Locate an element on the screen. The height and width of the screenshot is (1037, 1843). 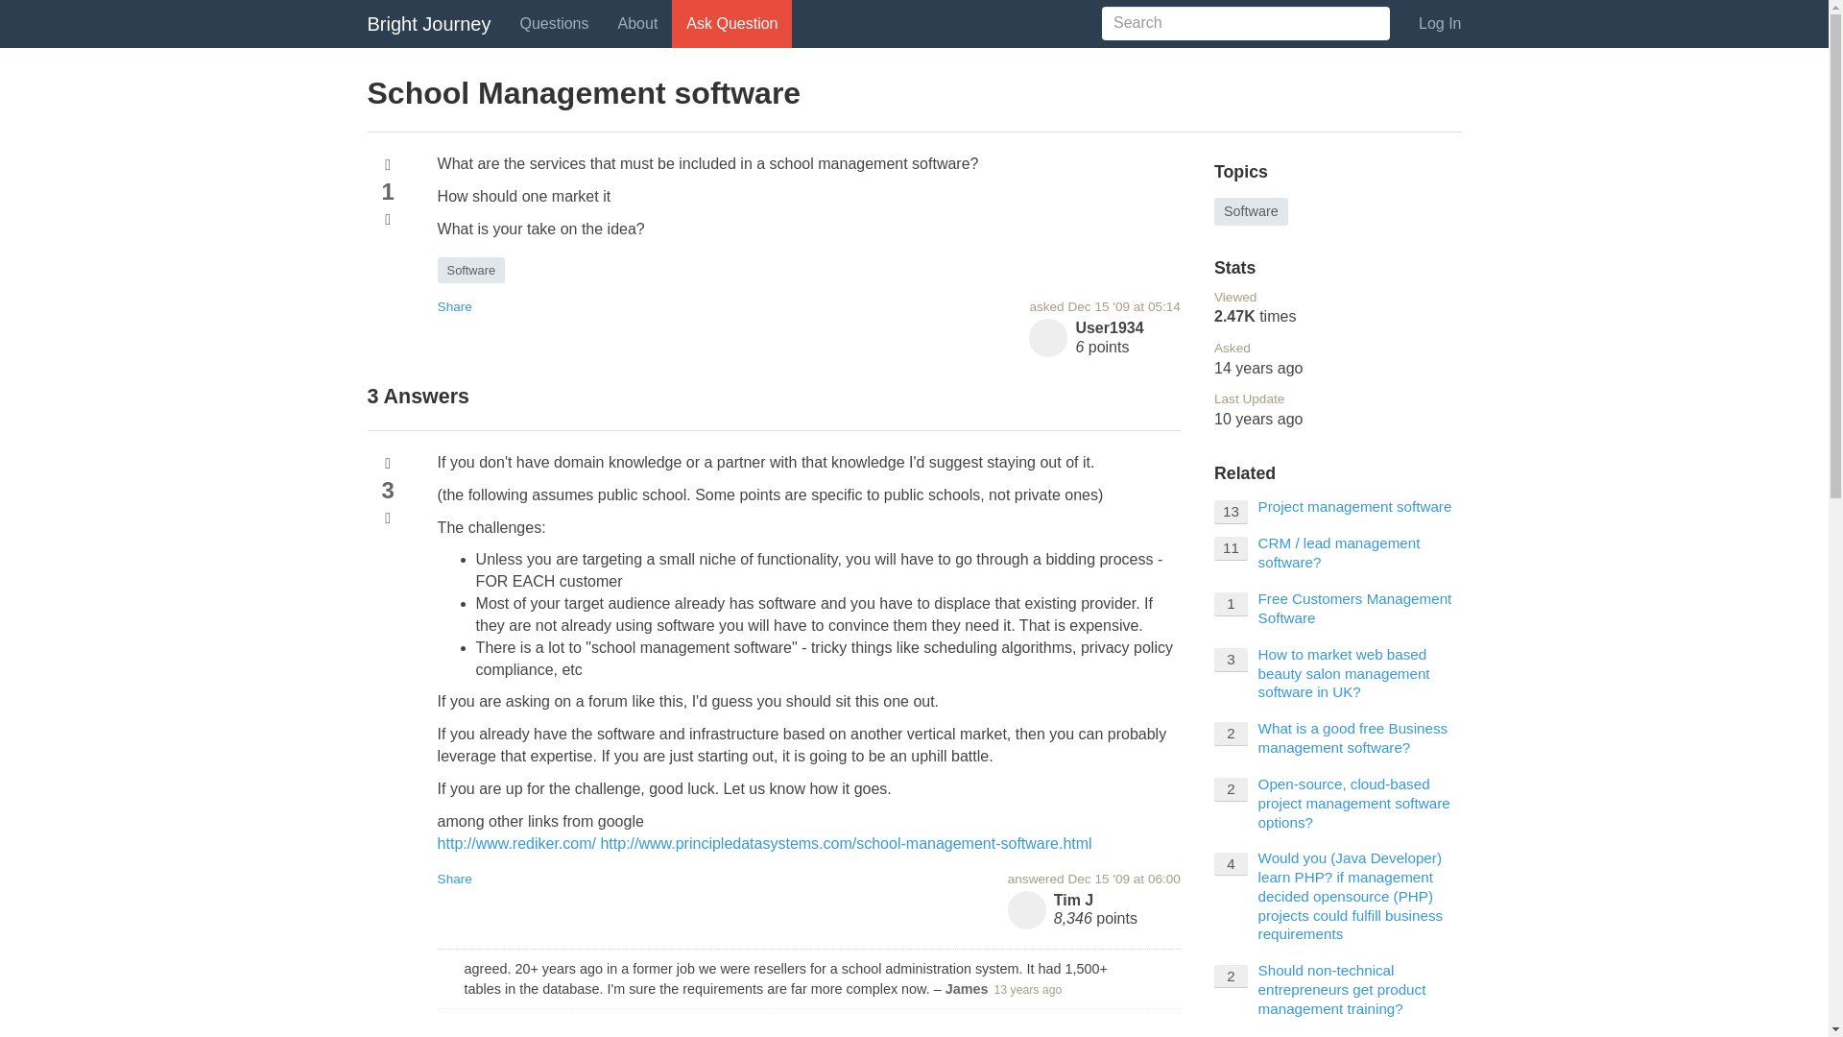
Ask Question is located at coordinates (731, 23).